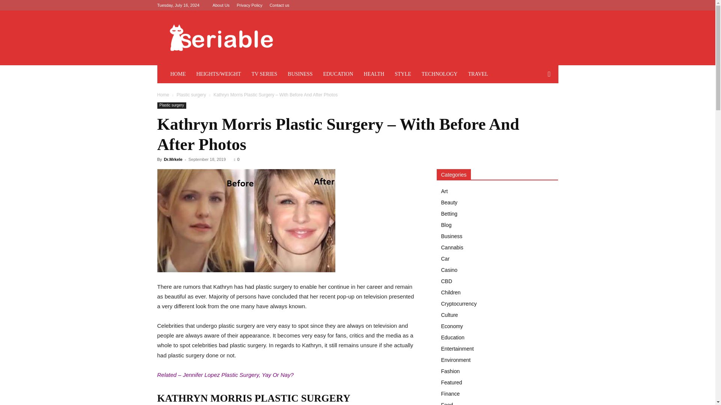 This screenshot has height=405, width=721. I want to click on TECHNOLOGY, so click(439, 74).